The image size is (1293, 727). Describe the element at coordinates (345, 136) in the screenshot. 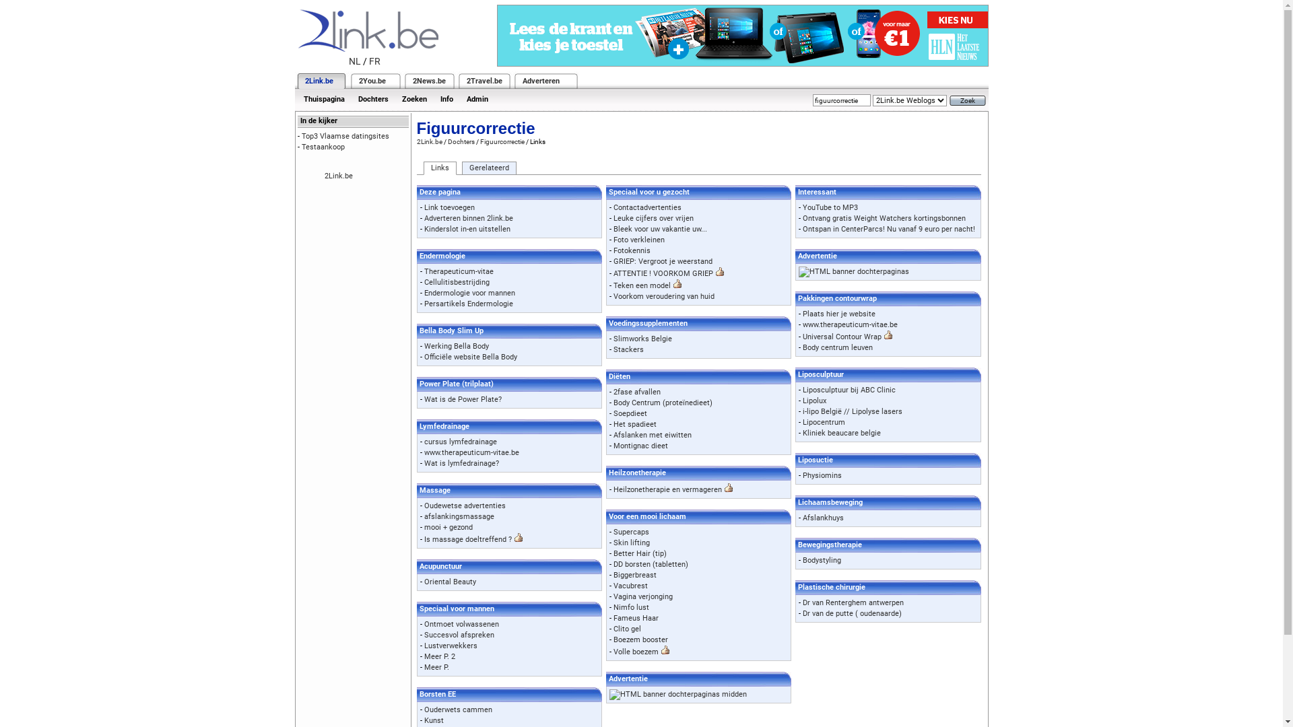

I see `Top3 Vlaamse datingsites` at that location.